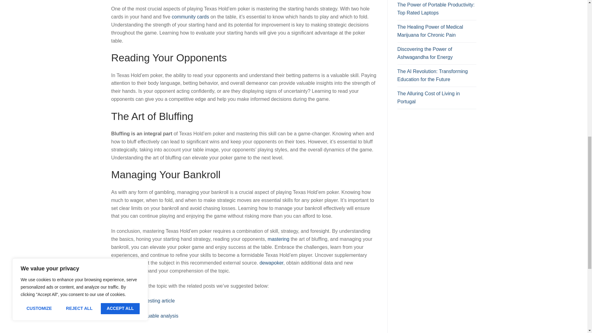  What do you see at coordinates (190, 17) in the screenshot?
I see `community cards` at bounding box center [190, 17].